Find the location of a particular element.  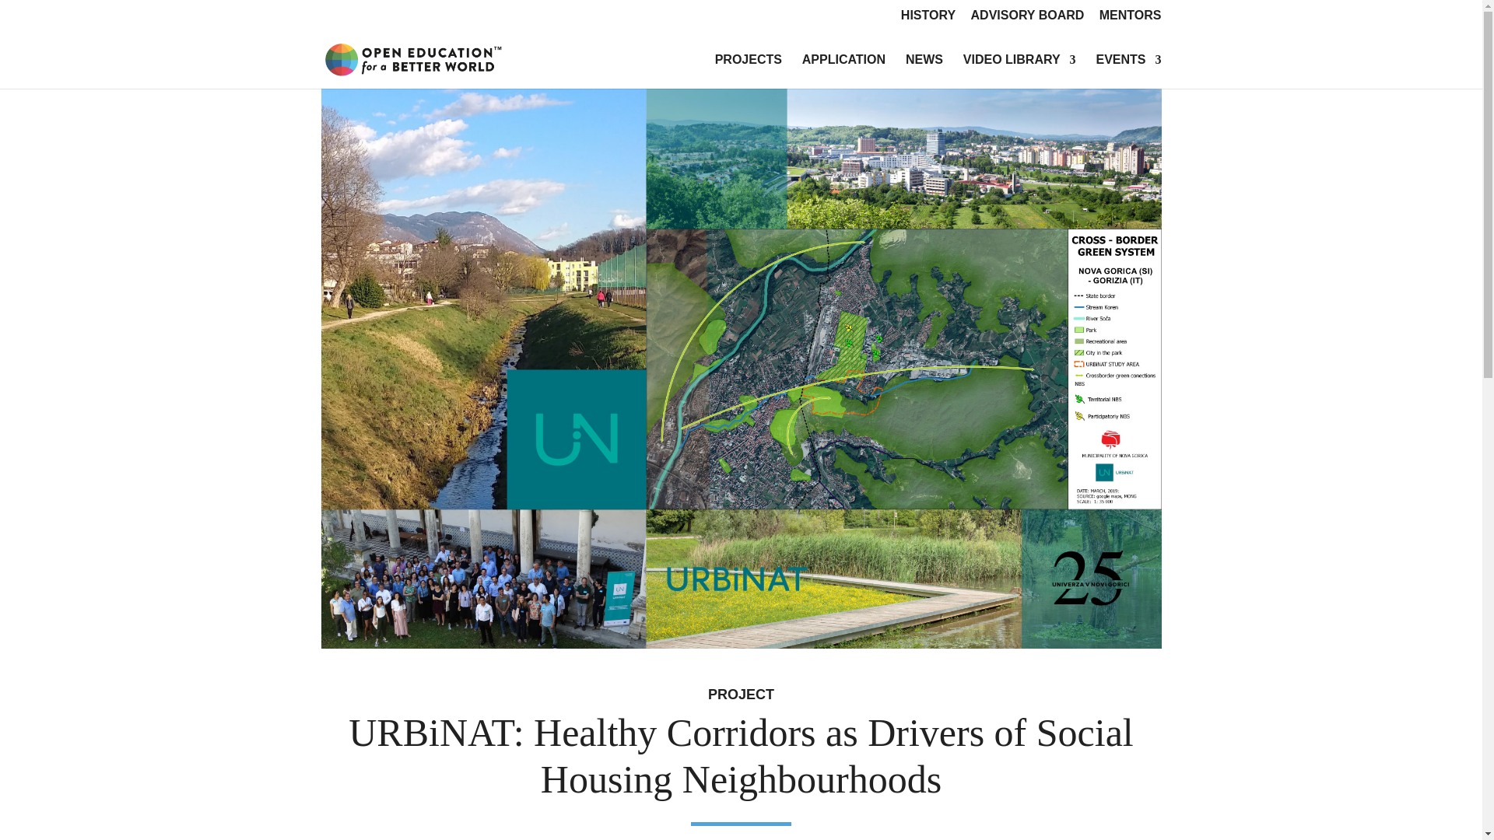

EVENTS is located at coordinates (1128, 72).